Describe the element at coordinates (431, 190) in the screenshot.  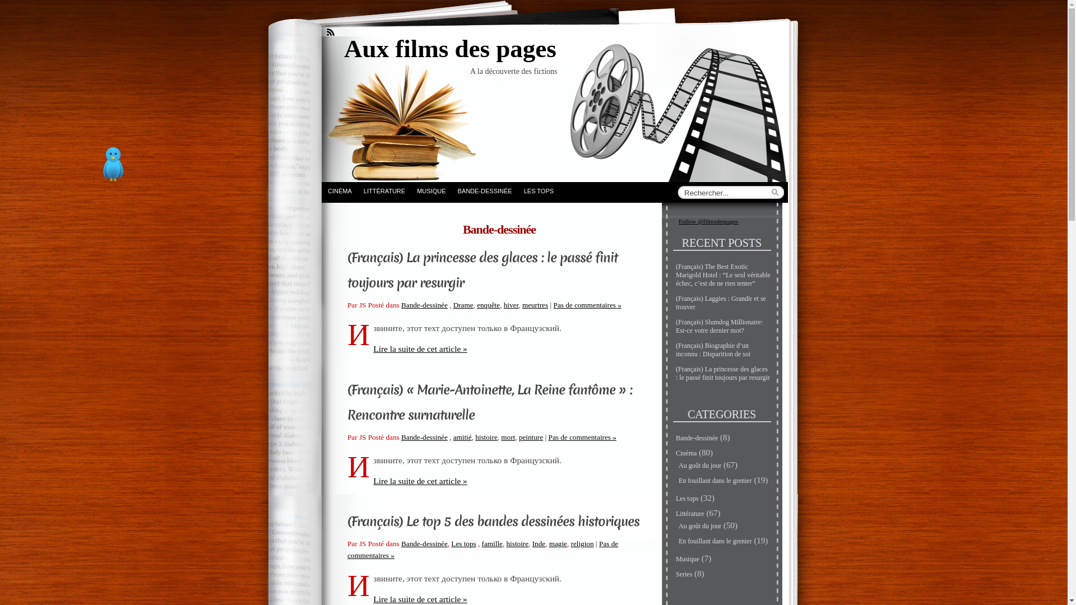
I see `MUSIQUE` at that location.